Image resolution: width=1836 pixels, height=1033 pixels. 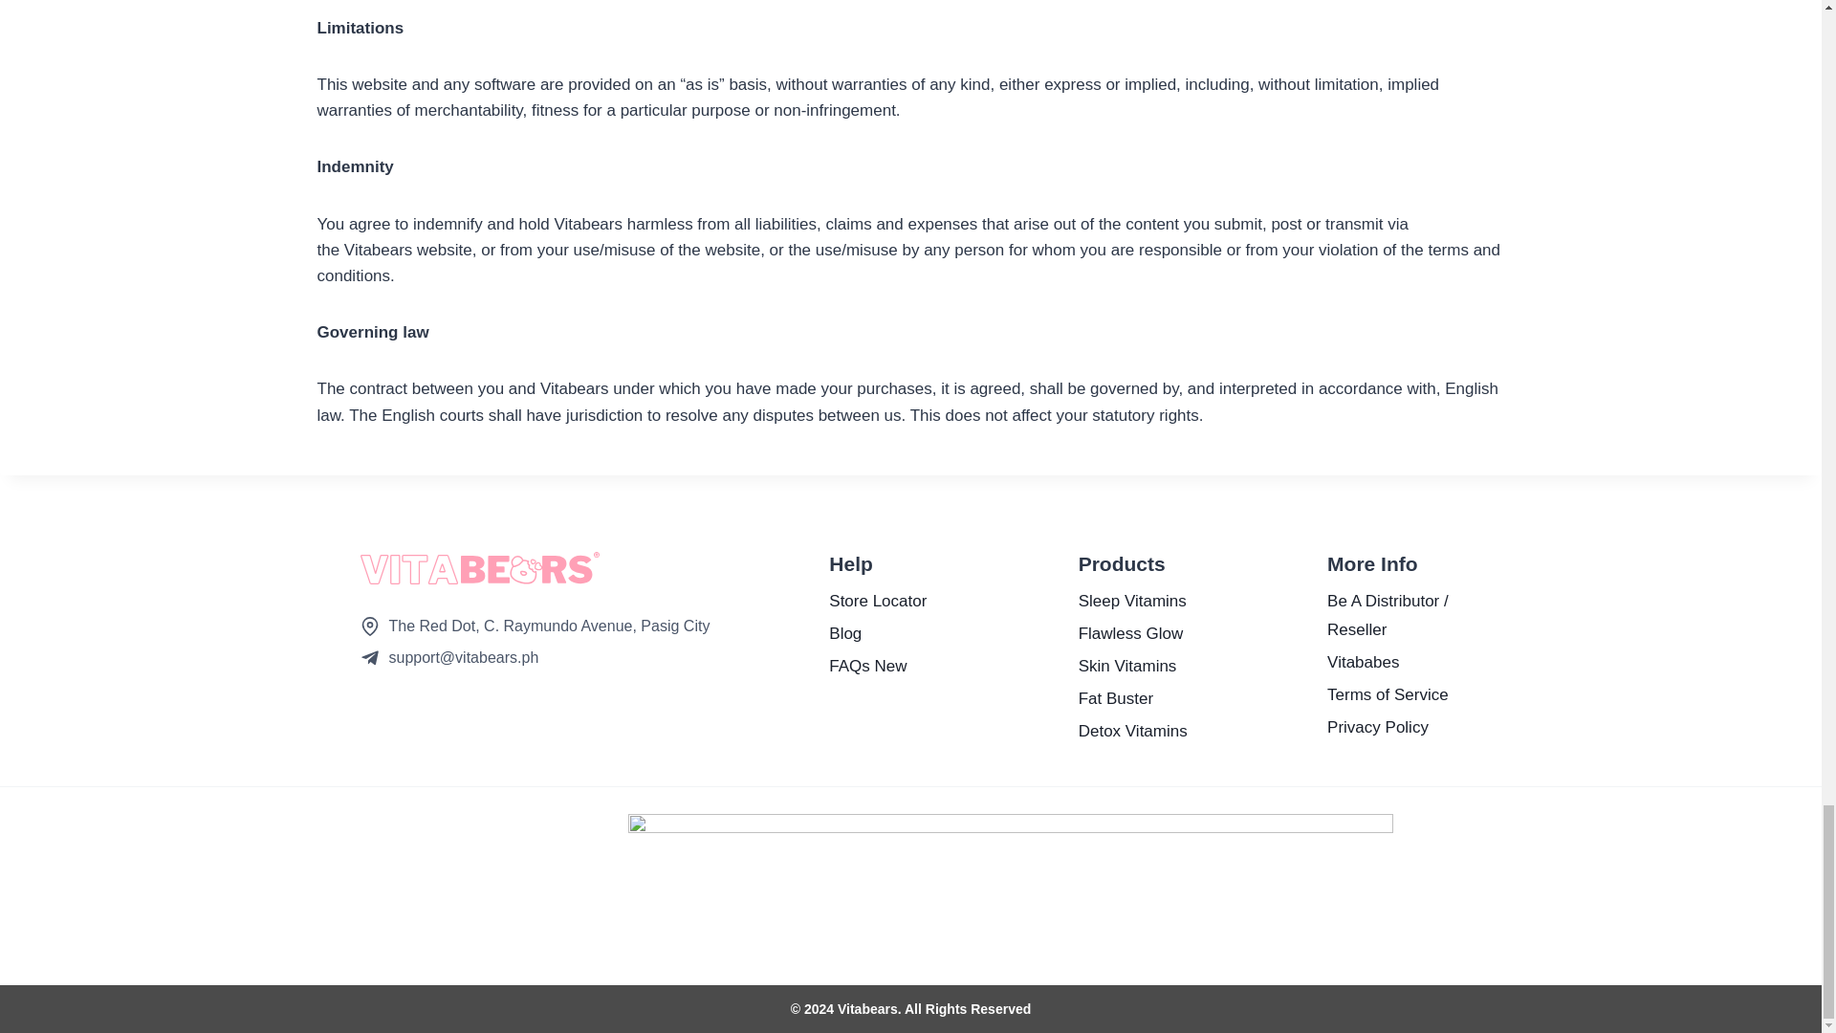 What do you see at coordinates (1394, 727) in the screenshot?
I see `Privacy Policy` at bounding box center [1394, 727].